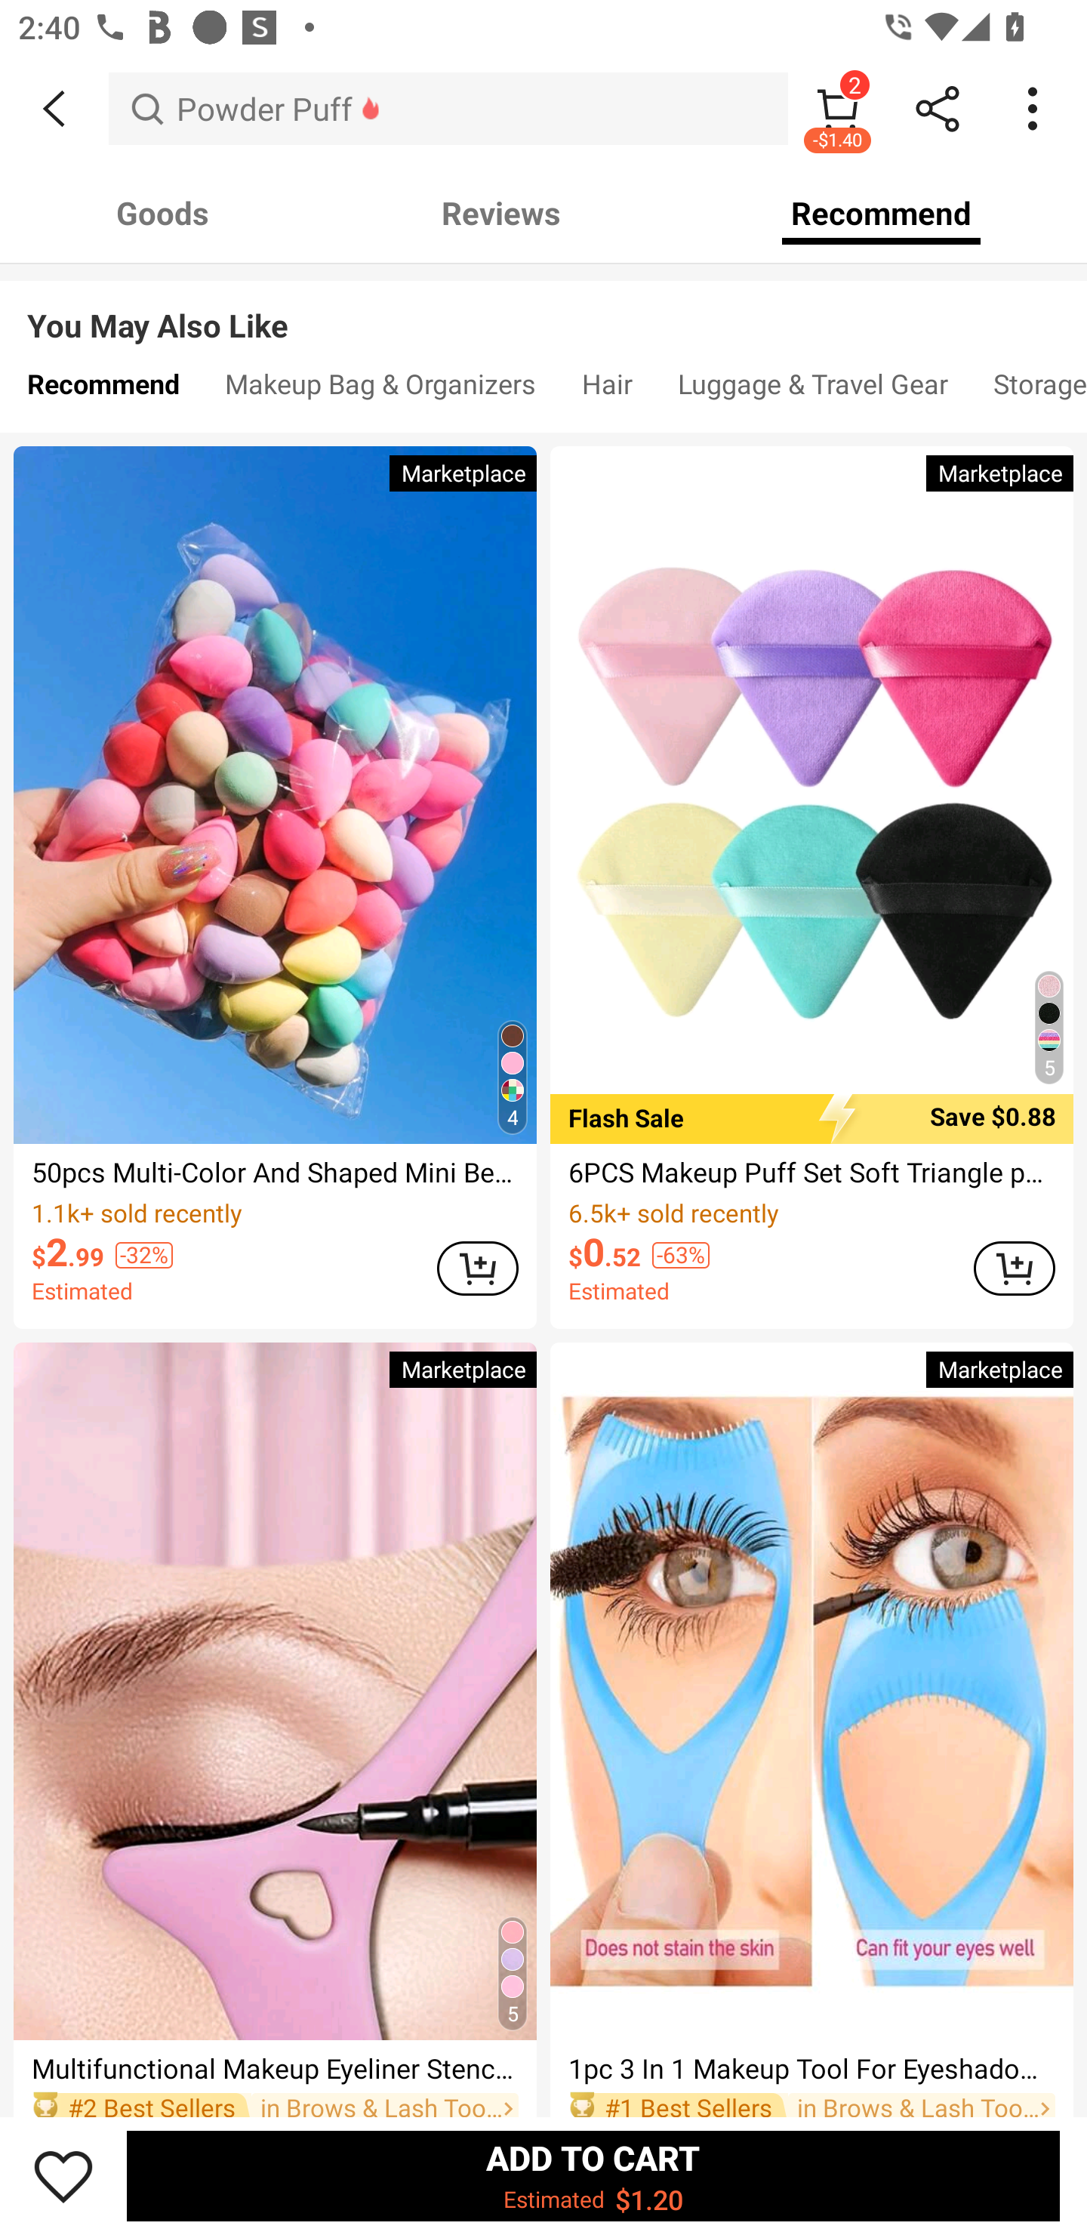 The width and height of the screenshot is (1087, 2235). What do you see at coordinates (812, 2103) in the screenshot?
I see `#1 Best Sellers in Brows & Lash Tools` at bounding box center [812, 2103].